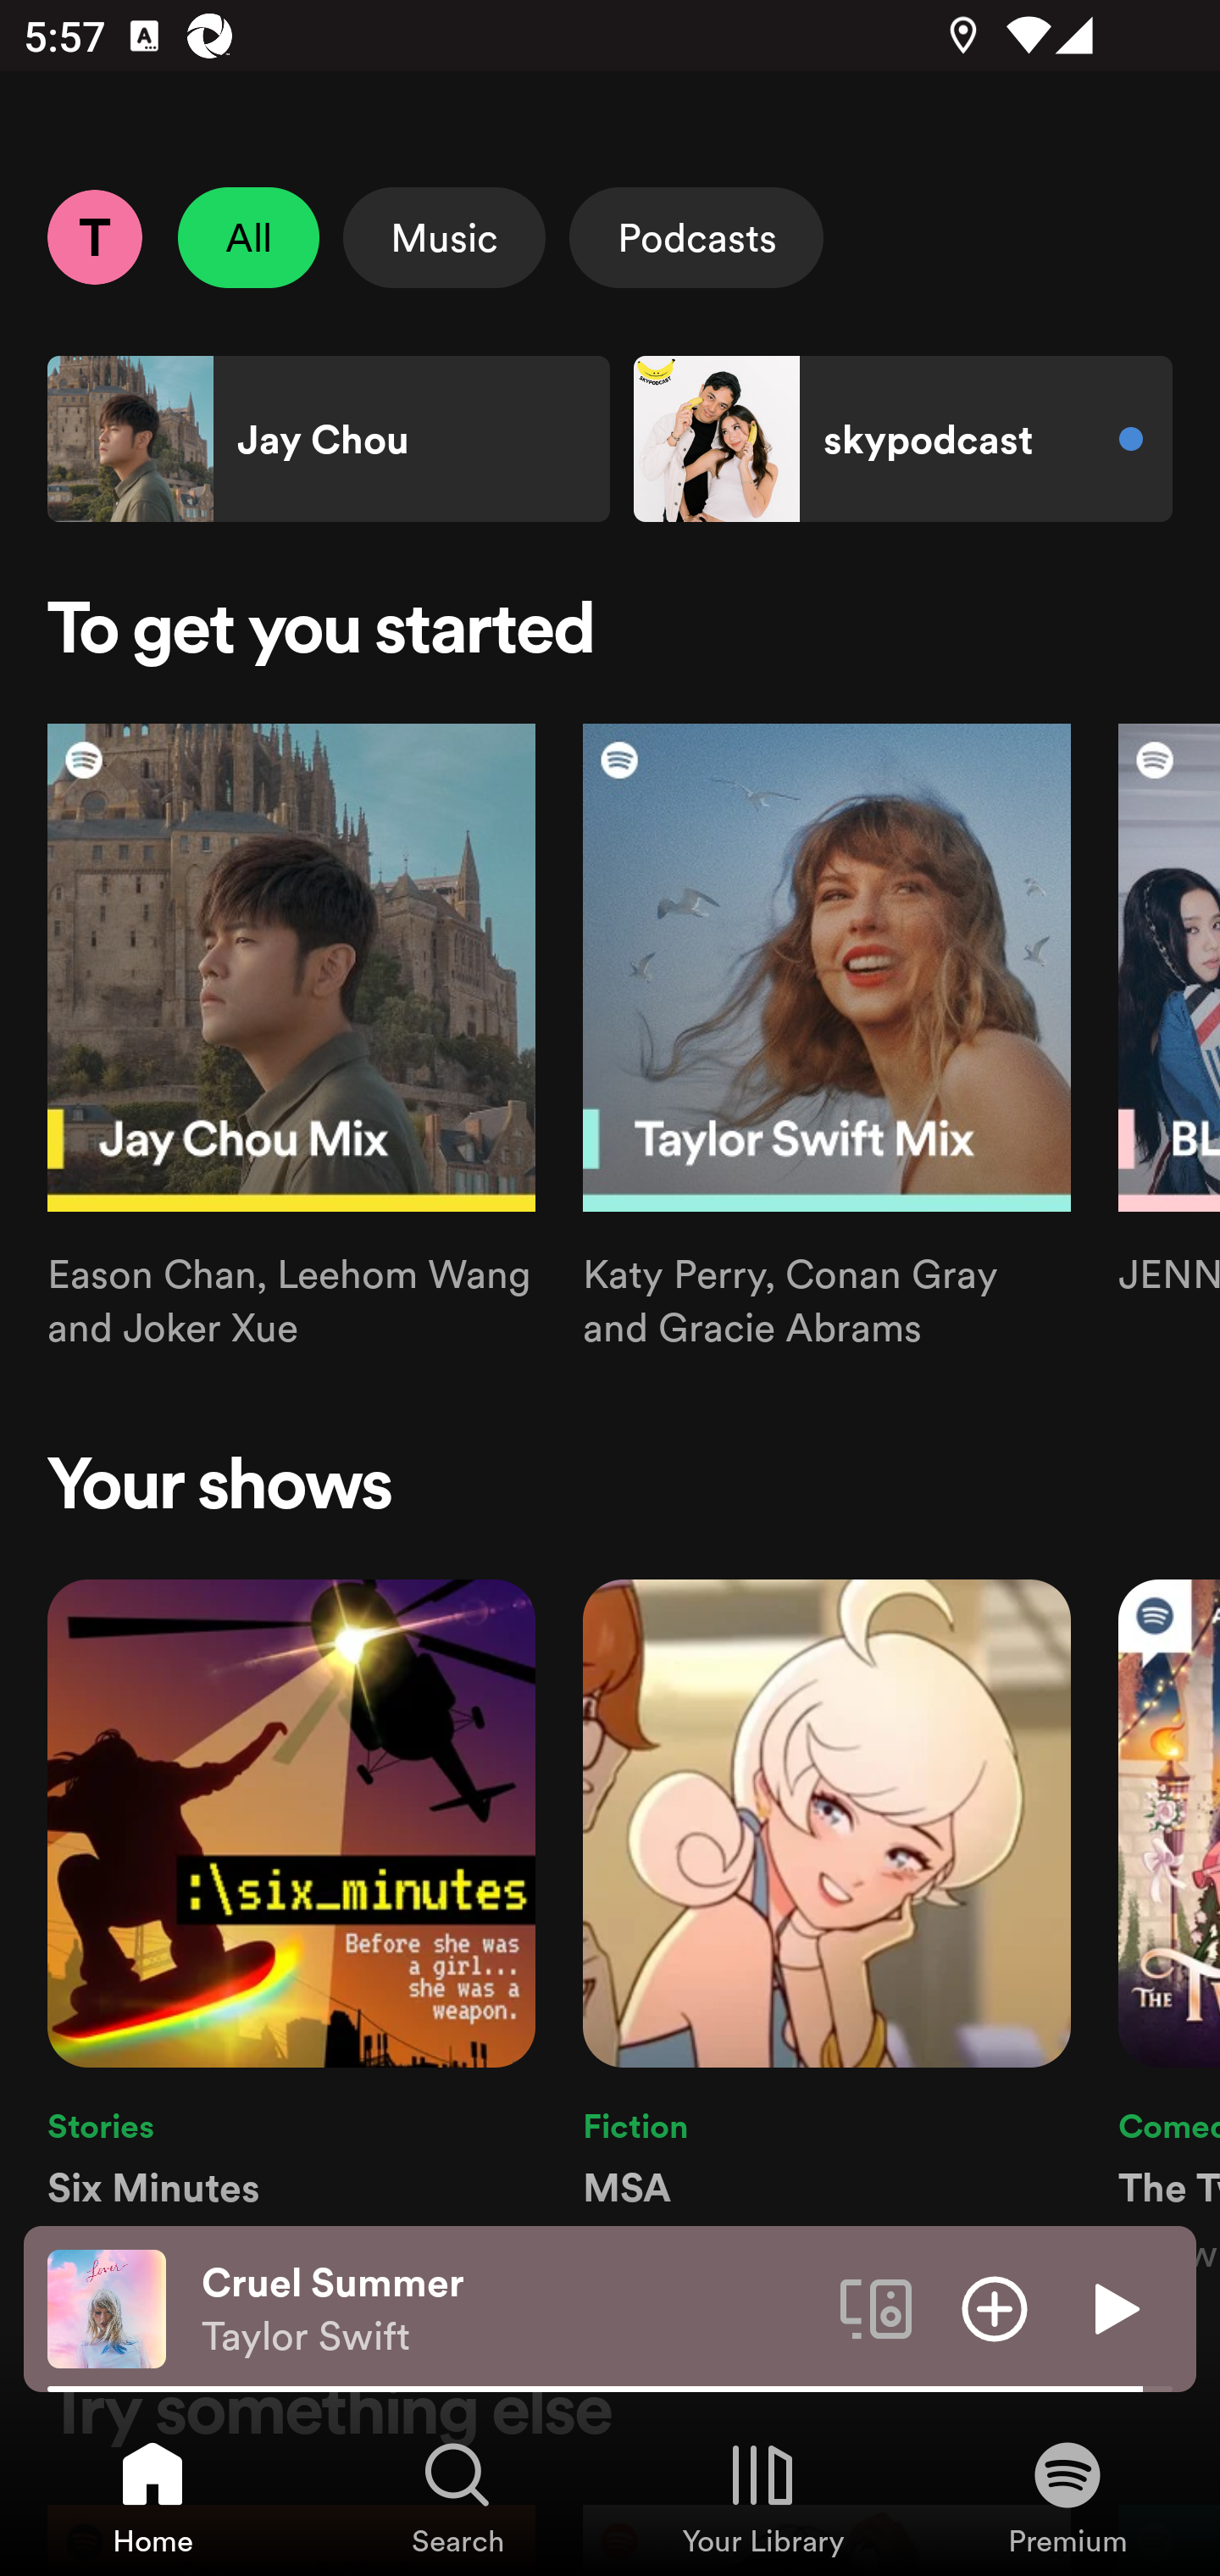 The width and height of the screenshot is (1220, 2576). Describe the element at coordinates (902, 439) in the screenshot. I see `skypodcast Shortcut skypodcast New content` at that location.